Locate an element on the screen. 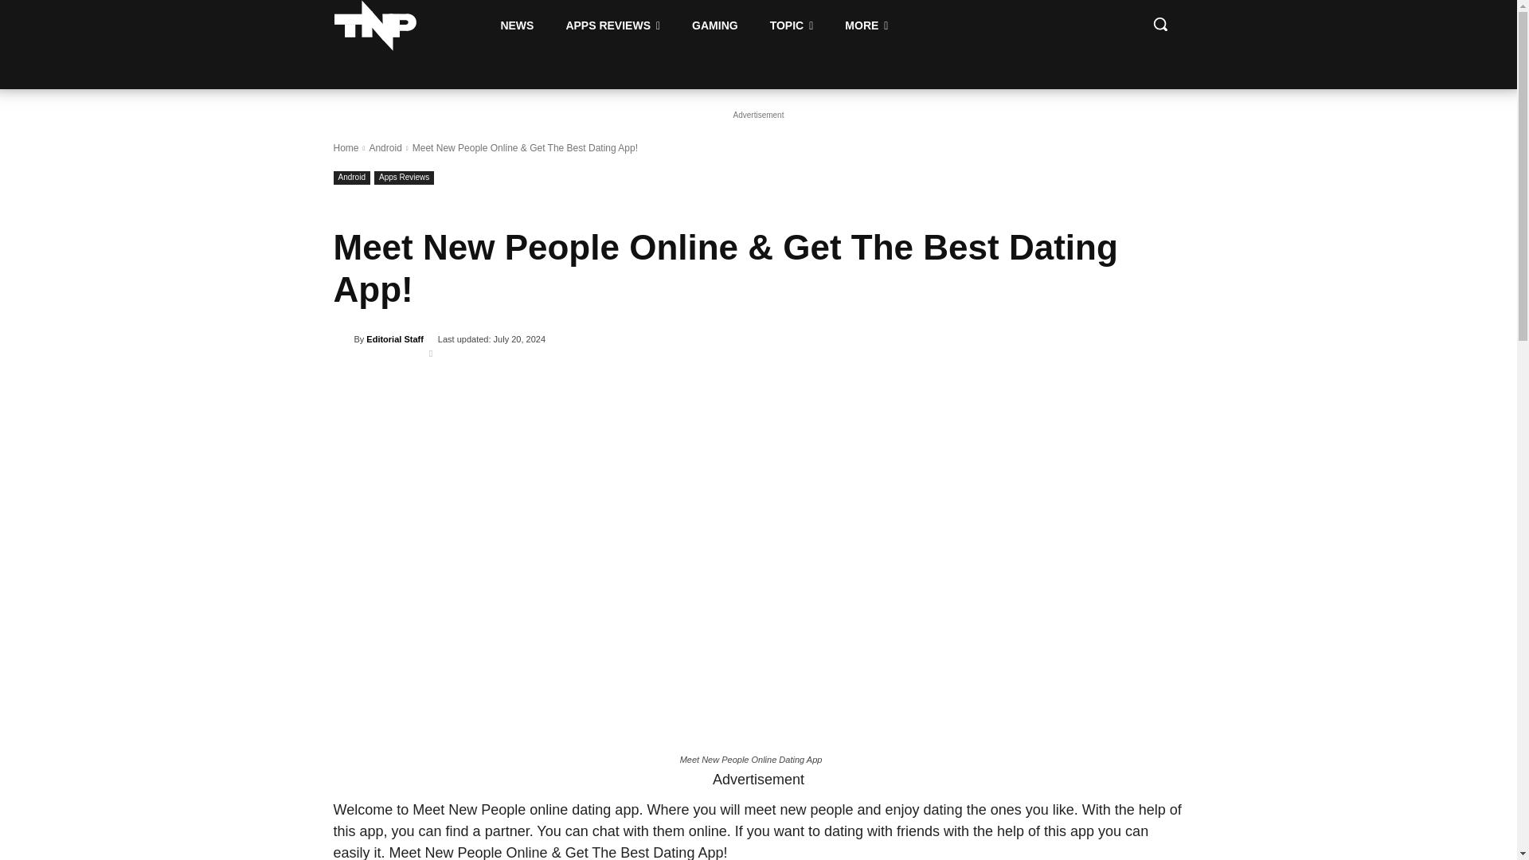 This screenshot has height=860, width=1529. View all posts in Android is located at coordinates (384, 148).